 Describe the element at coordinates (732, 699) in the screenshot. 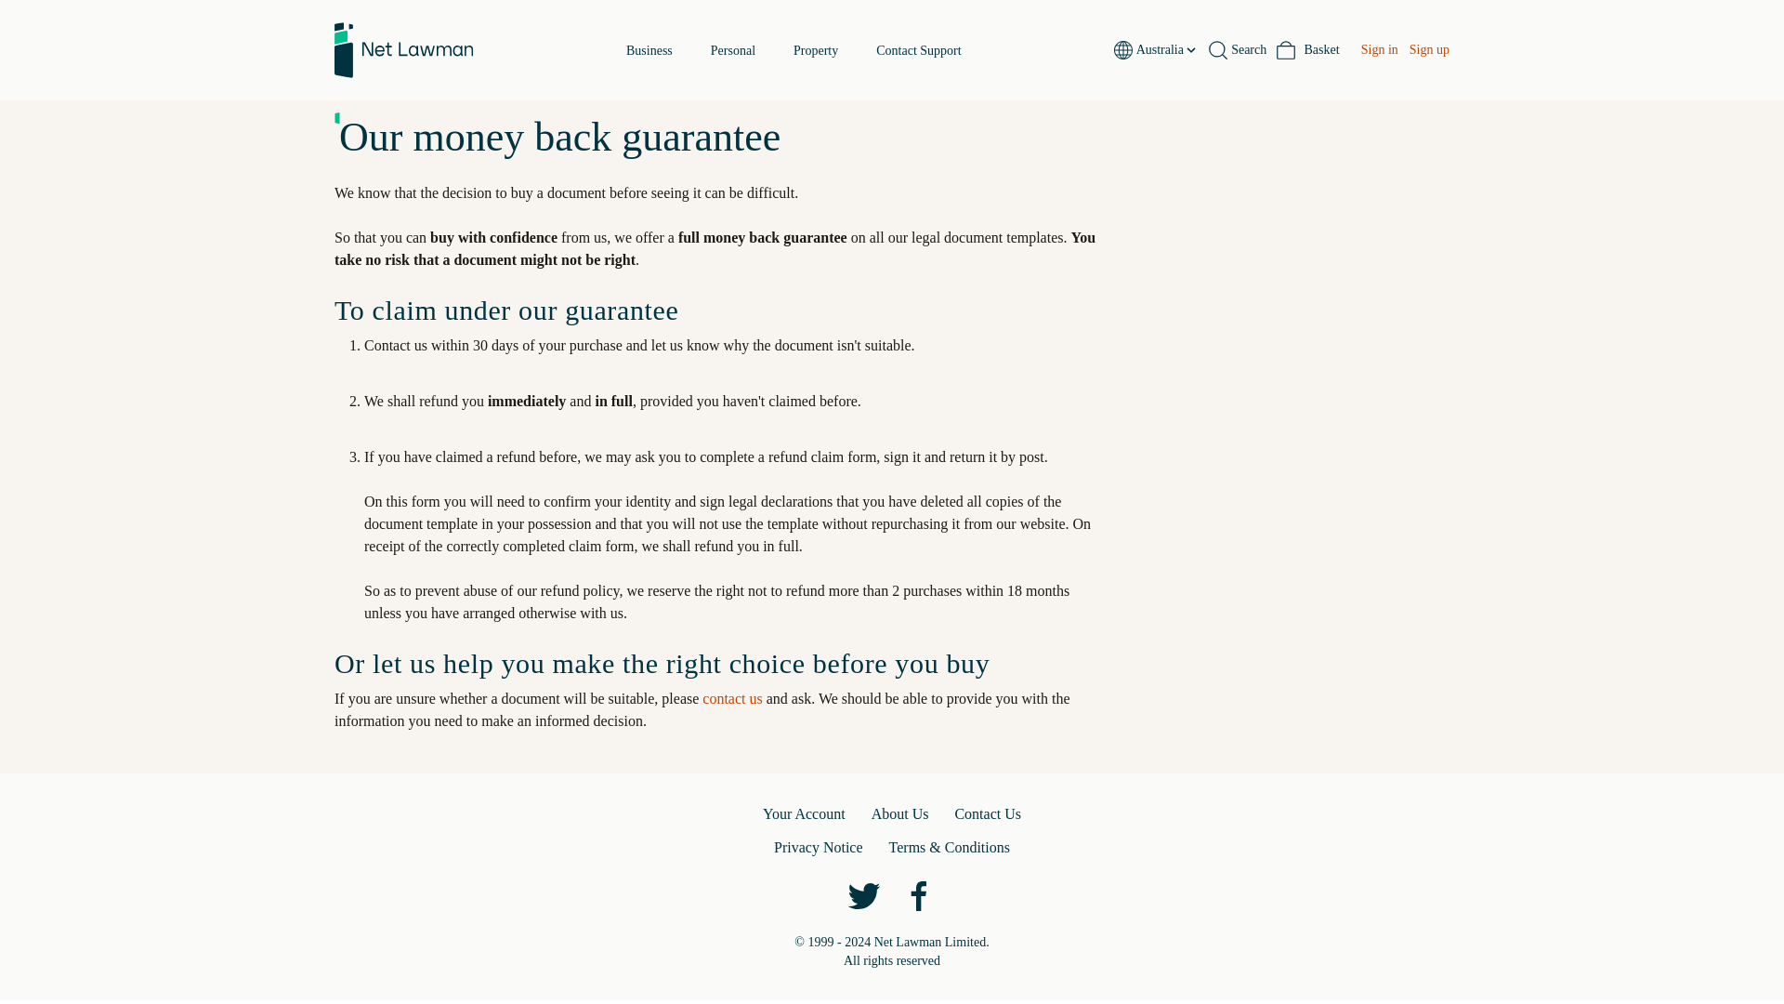

I see `contact us` at that location.